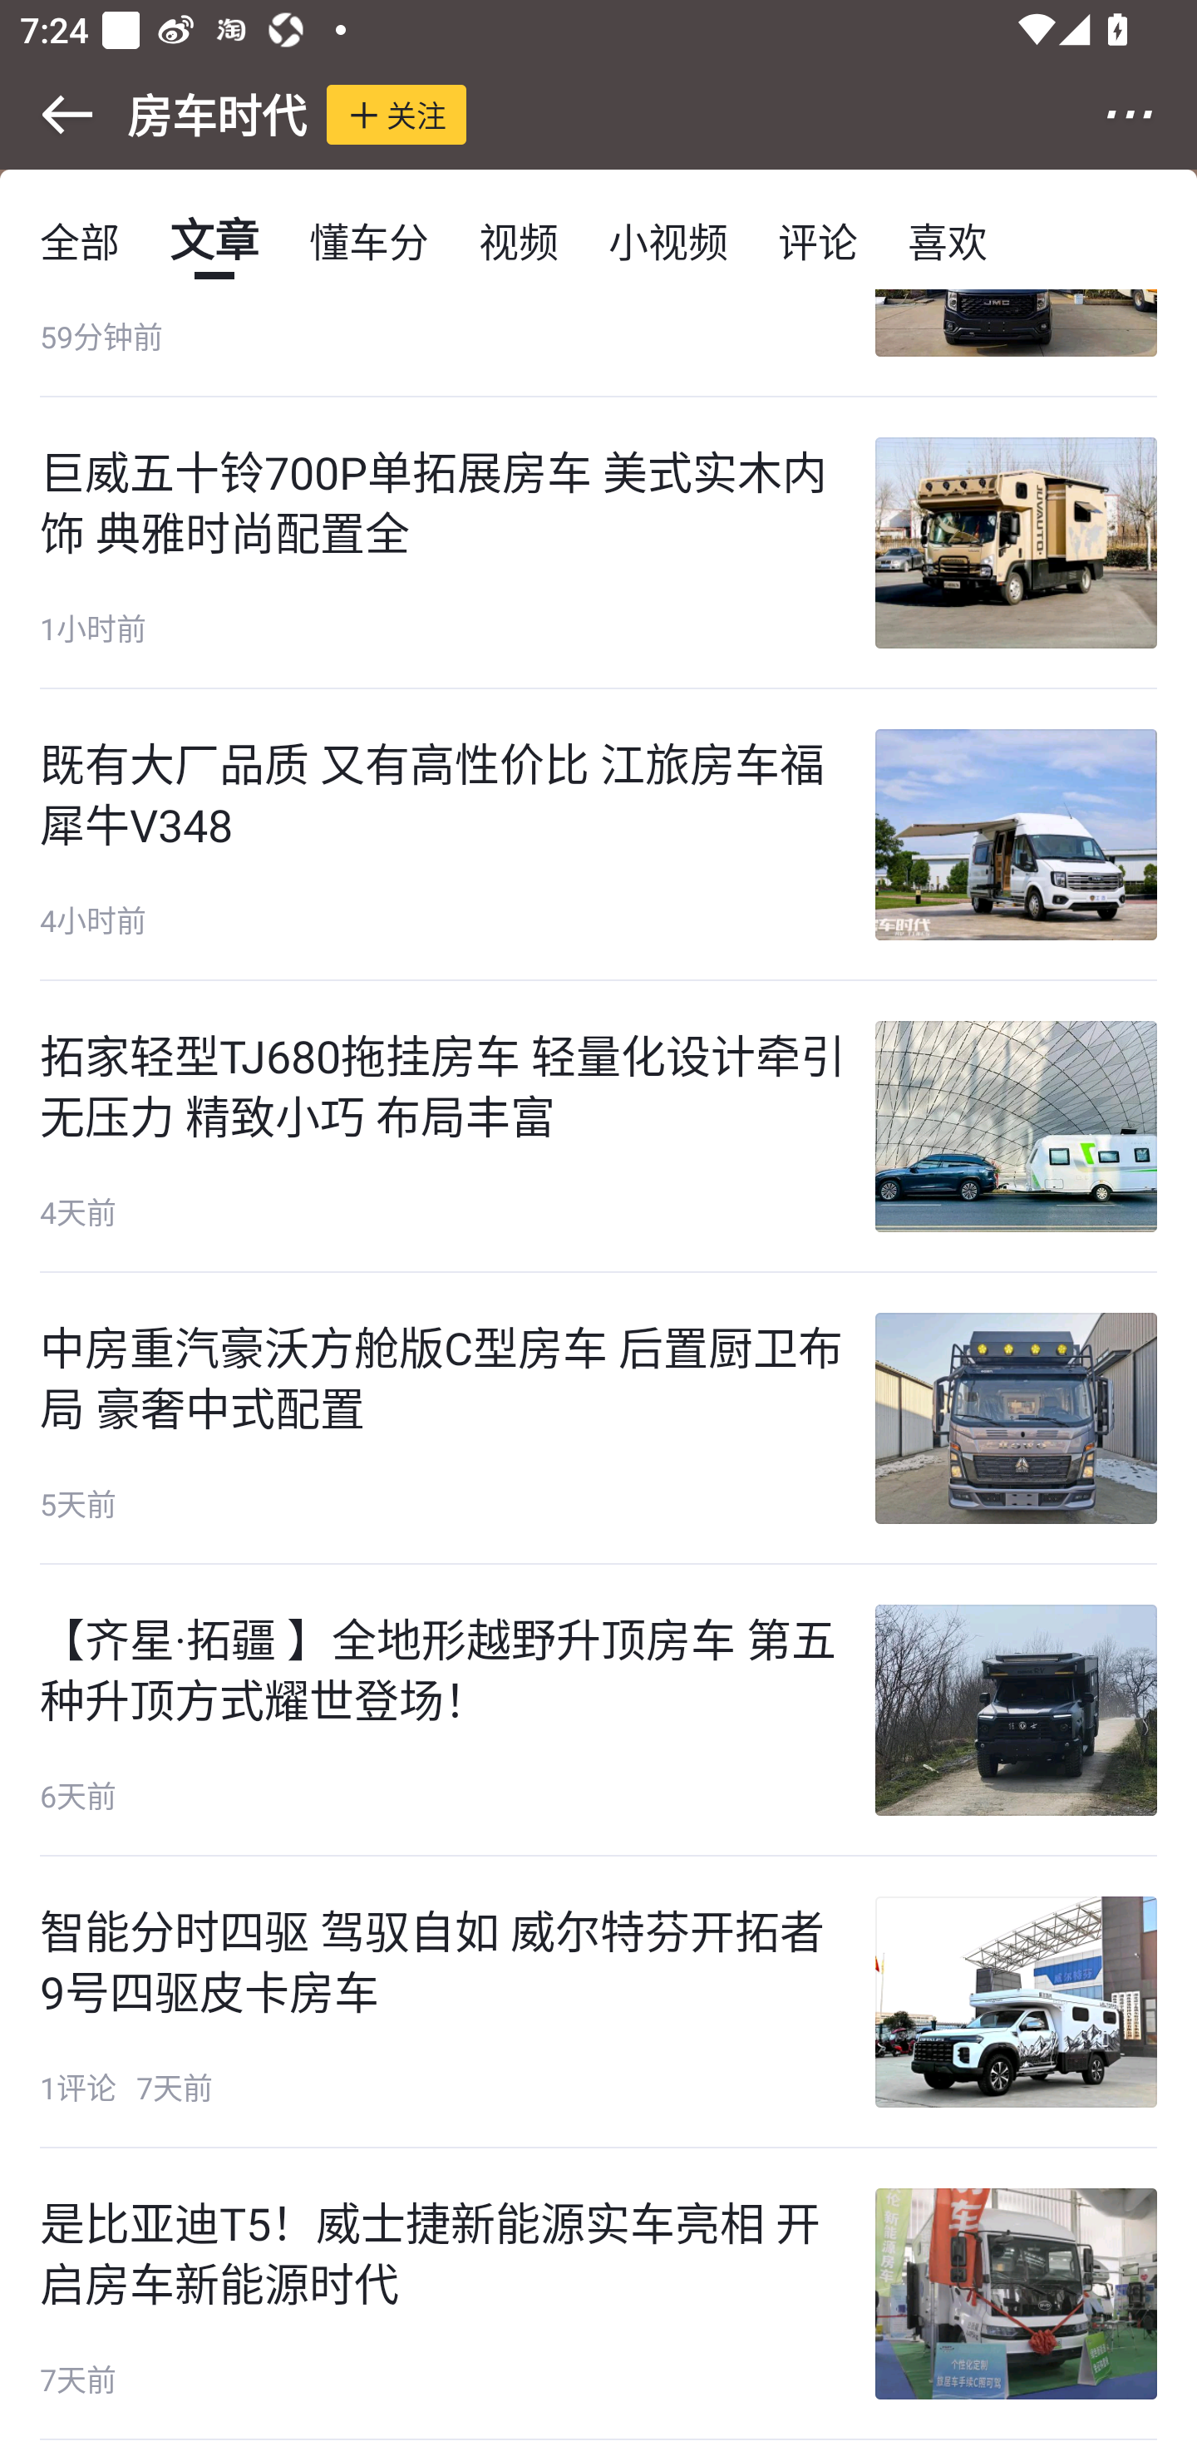 The image size is (1197, 2461). Describe the element at coordinates (1149, 115) in the screenshot. I see `` at that location.